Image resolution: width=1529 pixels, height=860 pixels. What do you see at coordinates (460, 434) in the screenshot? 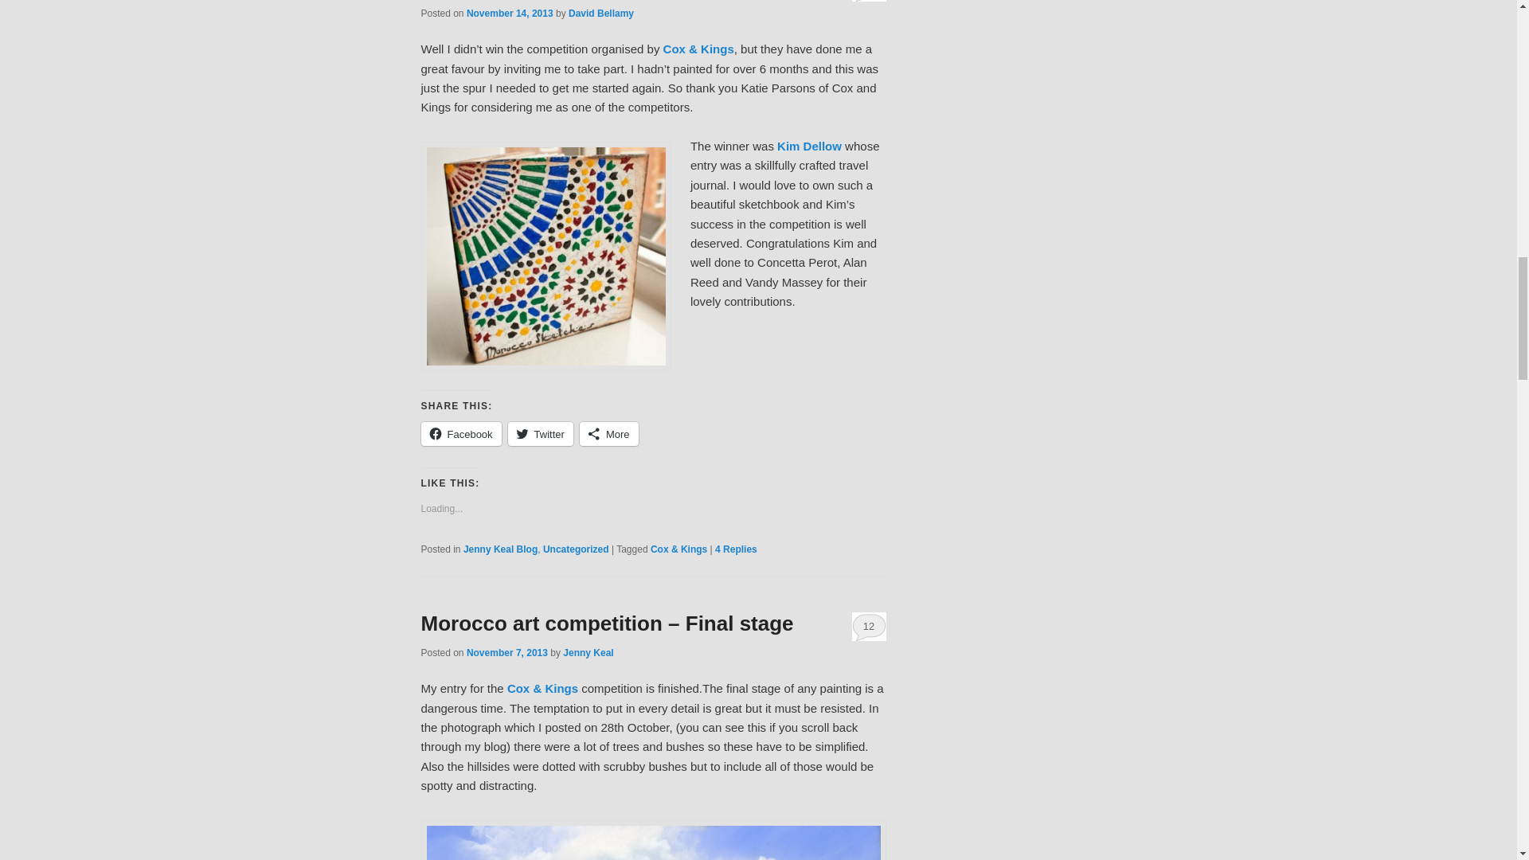
I see `Click to share on Facebook` at bounding box center [460, 434].